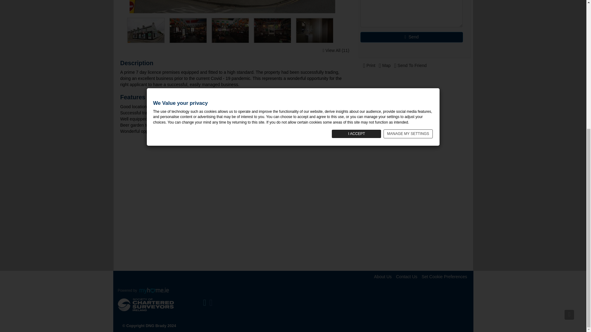 The width and height of the screenshot is (591, 332). Describe the element at coordinates (315, 30) in the screenshot. I see `Nolans Bar, Chord Road` at that location.